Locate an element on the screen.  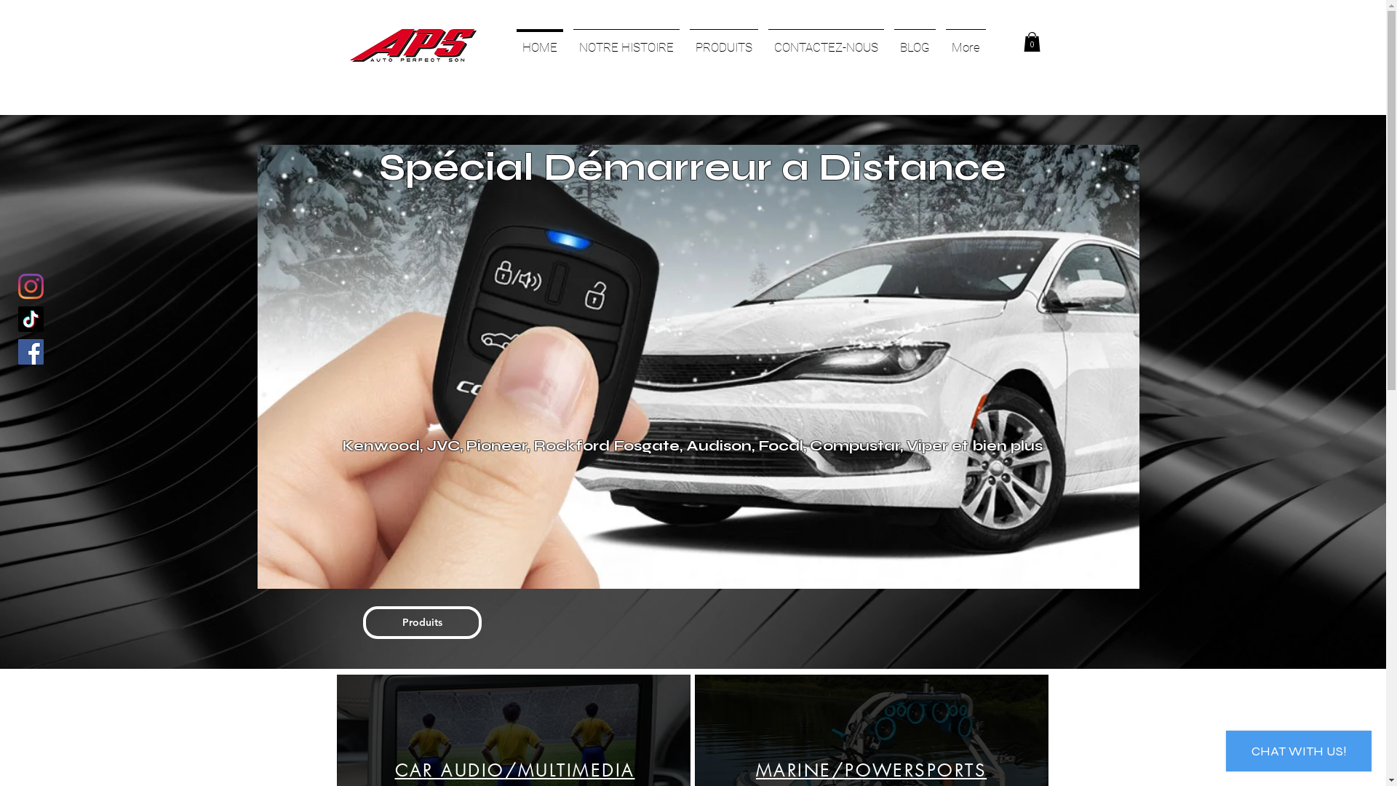
HOME is located at coordinates (539, 41).